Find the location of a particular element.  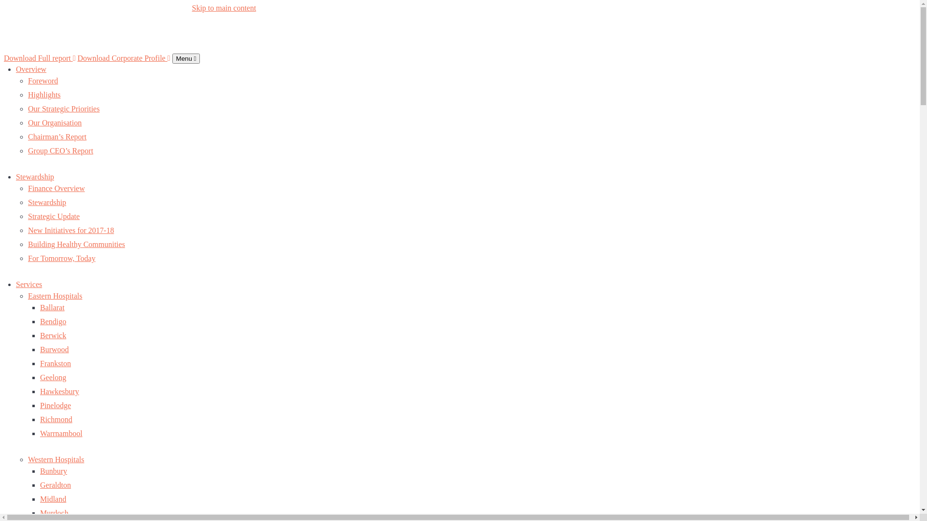

Western Hospitals is located at coordinates (56, 459).